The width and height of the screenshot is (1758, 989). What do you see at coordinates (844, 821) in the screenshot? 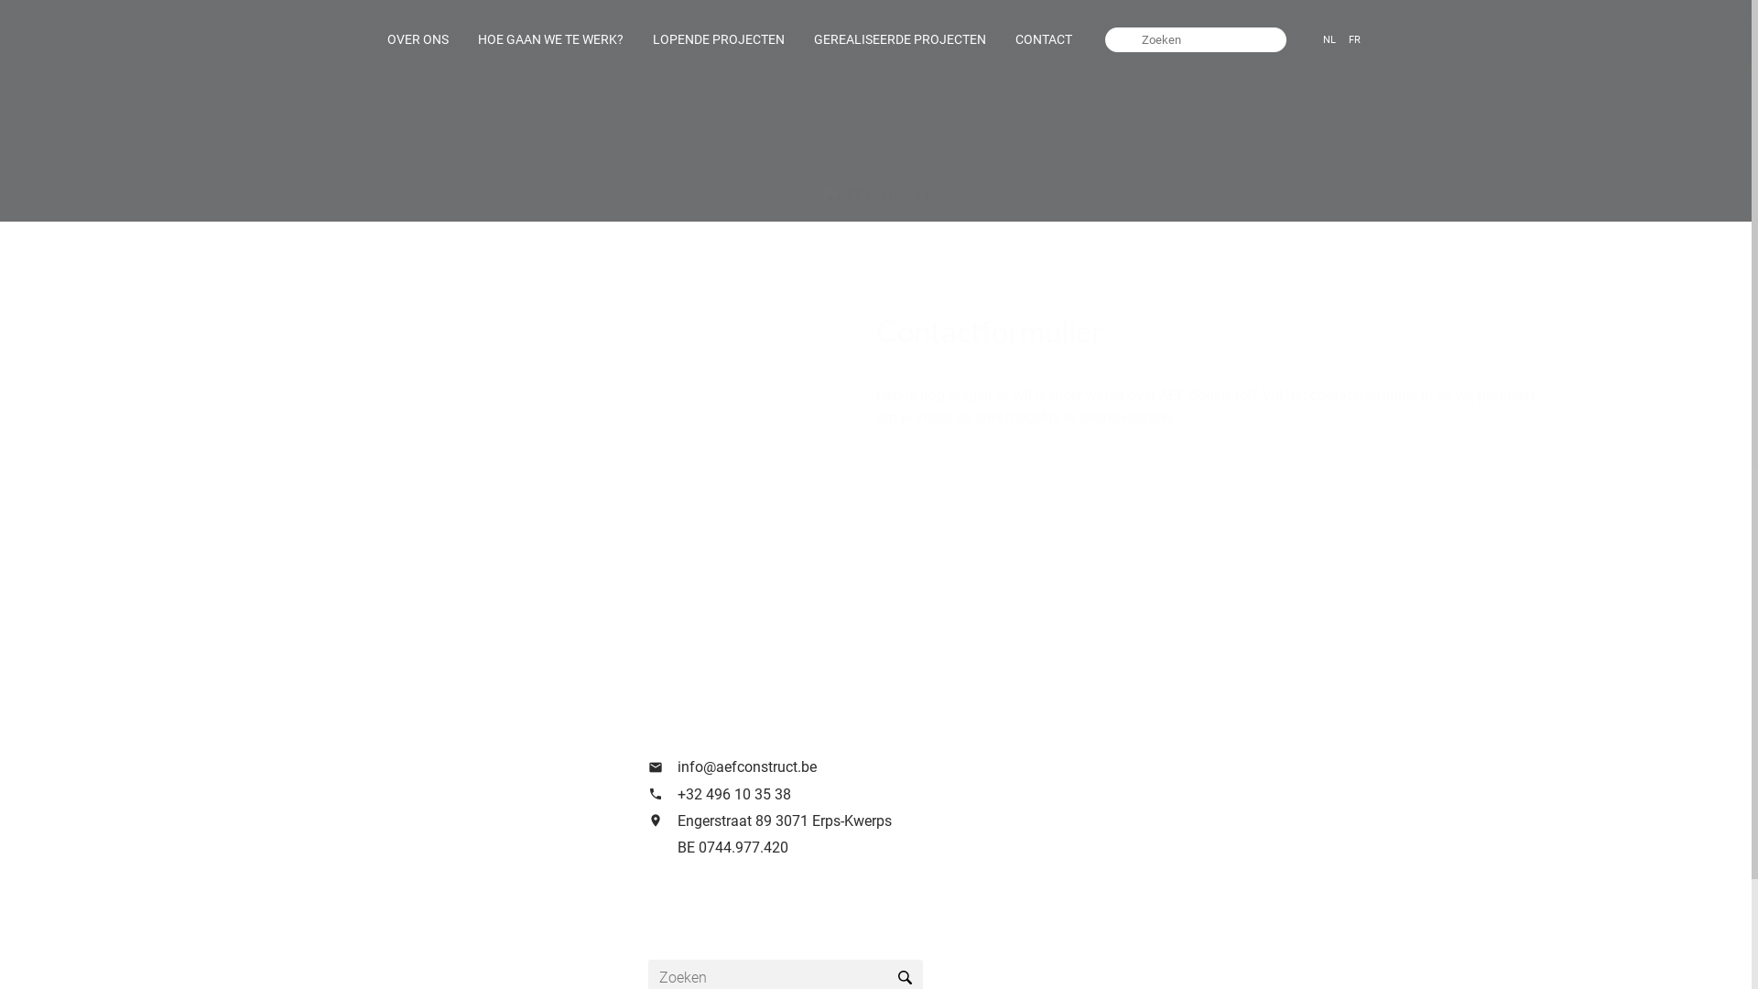
I see `location_on
Engerstraat 89 3071 Erps-Kwerps` at bounding box center [844, 821].